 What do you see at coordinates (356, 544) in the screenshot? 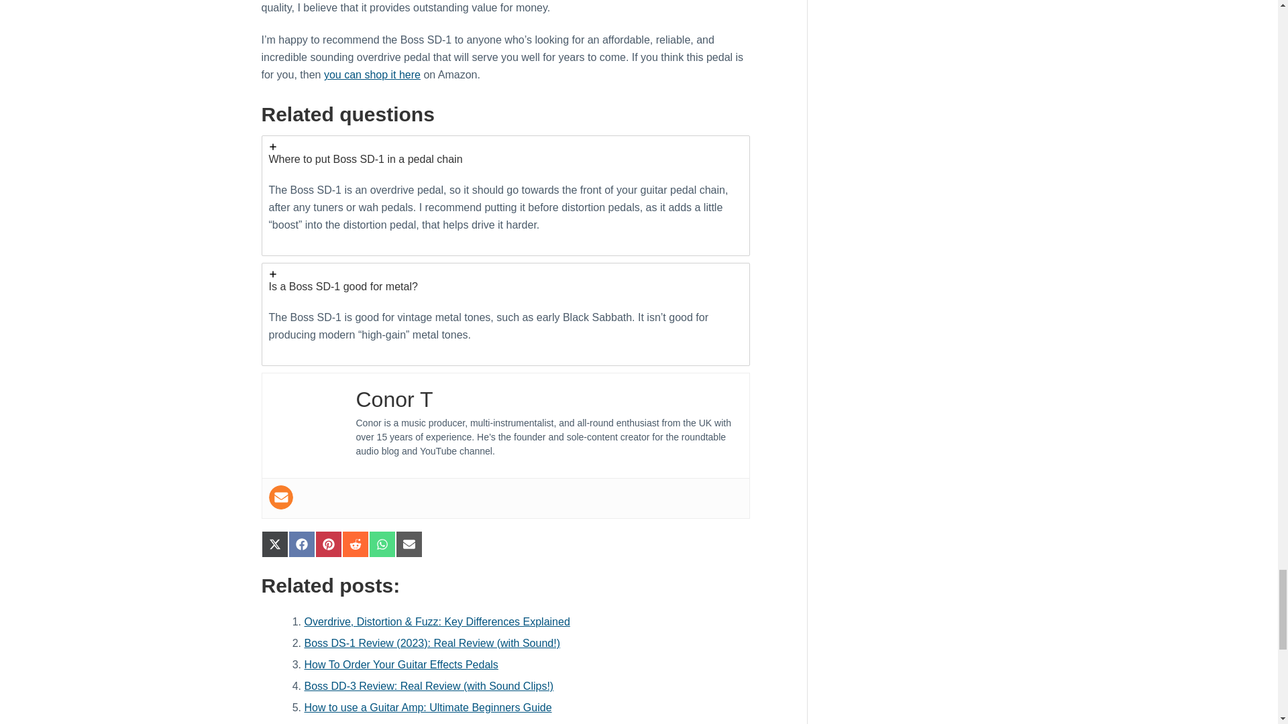
I see `Share on Reddit` at bounding box center [356, 544].